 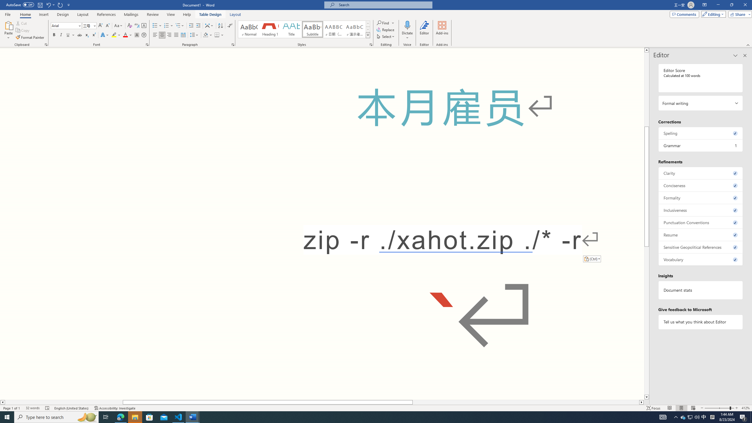 I want to click on Increase Indent, so click(x=198, y=26).